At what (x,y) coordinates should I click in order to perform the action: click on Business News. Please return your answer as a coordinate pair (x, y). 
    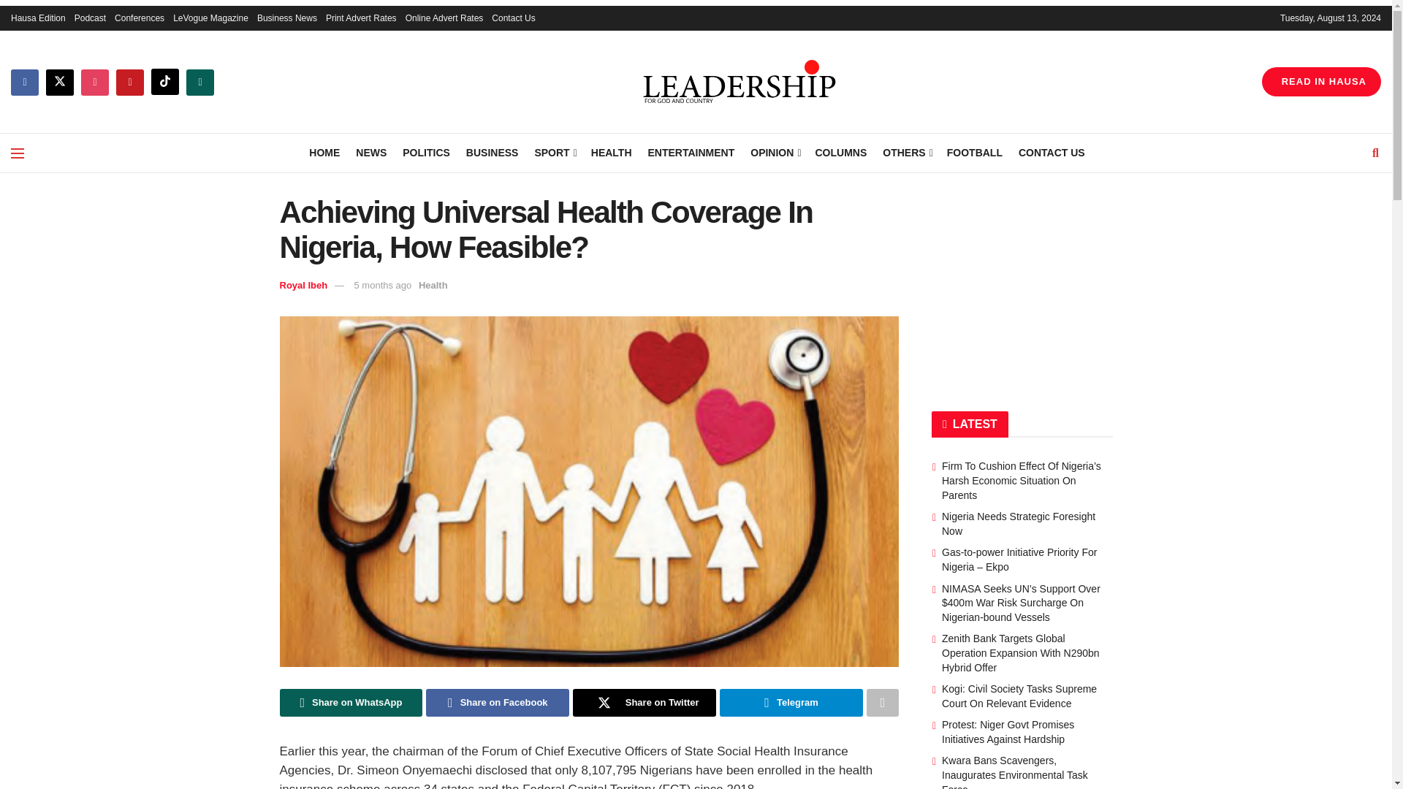
    Looking at the image, I should click on (286, 18).